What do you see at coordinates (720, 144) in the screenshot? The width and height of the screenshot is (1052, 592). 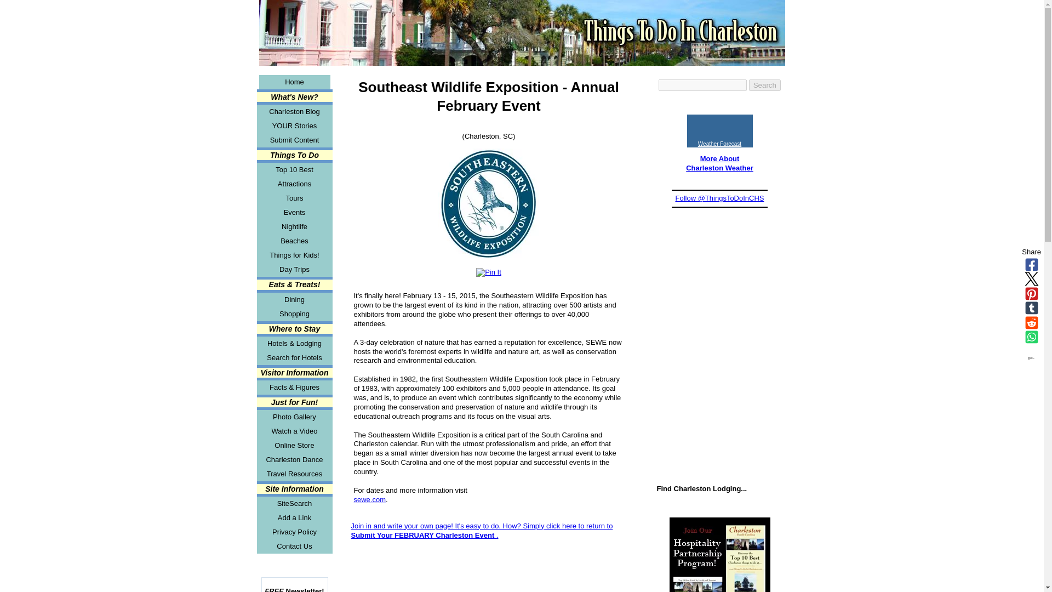 I see `Weather Forecast` at bounding box center [720, 144].